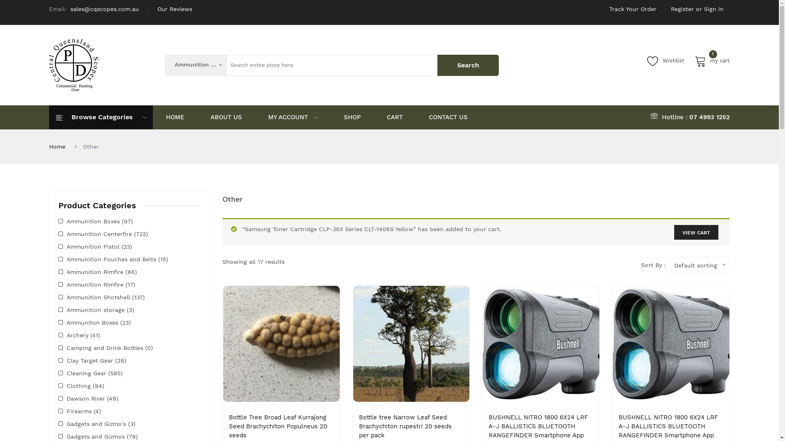  What do you see at coordinates (92, 436) in the screenshot?
I see `Gadgets and Gizmos` at bounding box center [92, 436].